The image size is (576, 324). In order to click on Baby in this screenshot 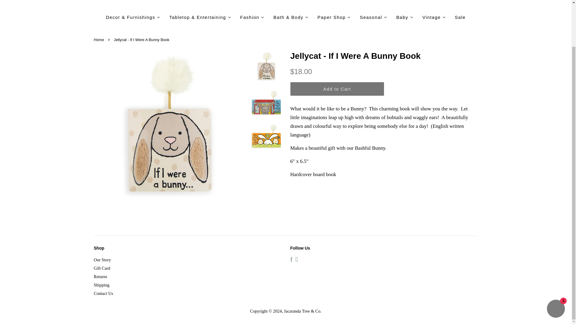, I will do `click(405, 17)`.